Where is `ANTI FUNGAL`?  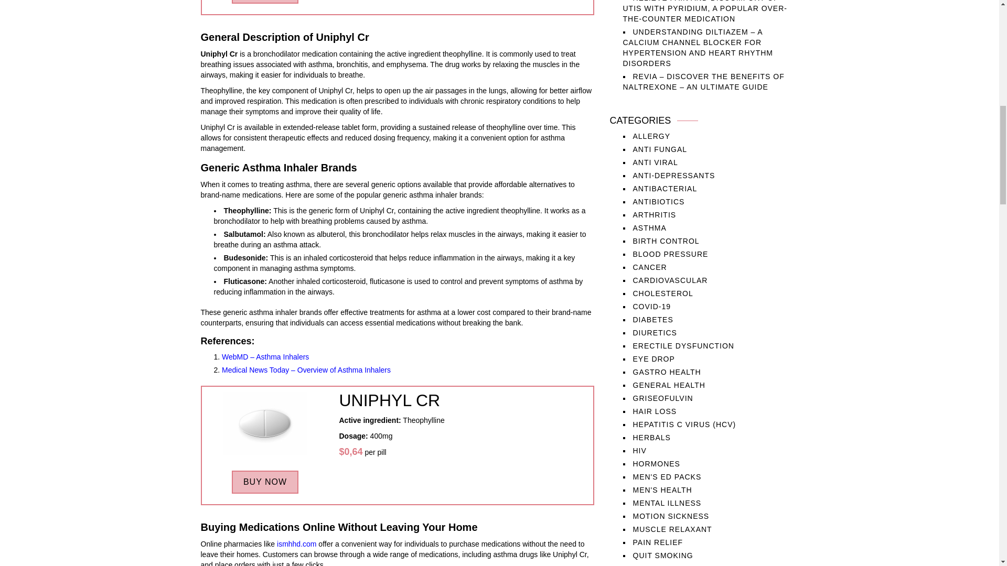
ANTI FUNGAL is located at coordinates (659, 149).